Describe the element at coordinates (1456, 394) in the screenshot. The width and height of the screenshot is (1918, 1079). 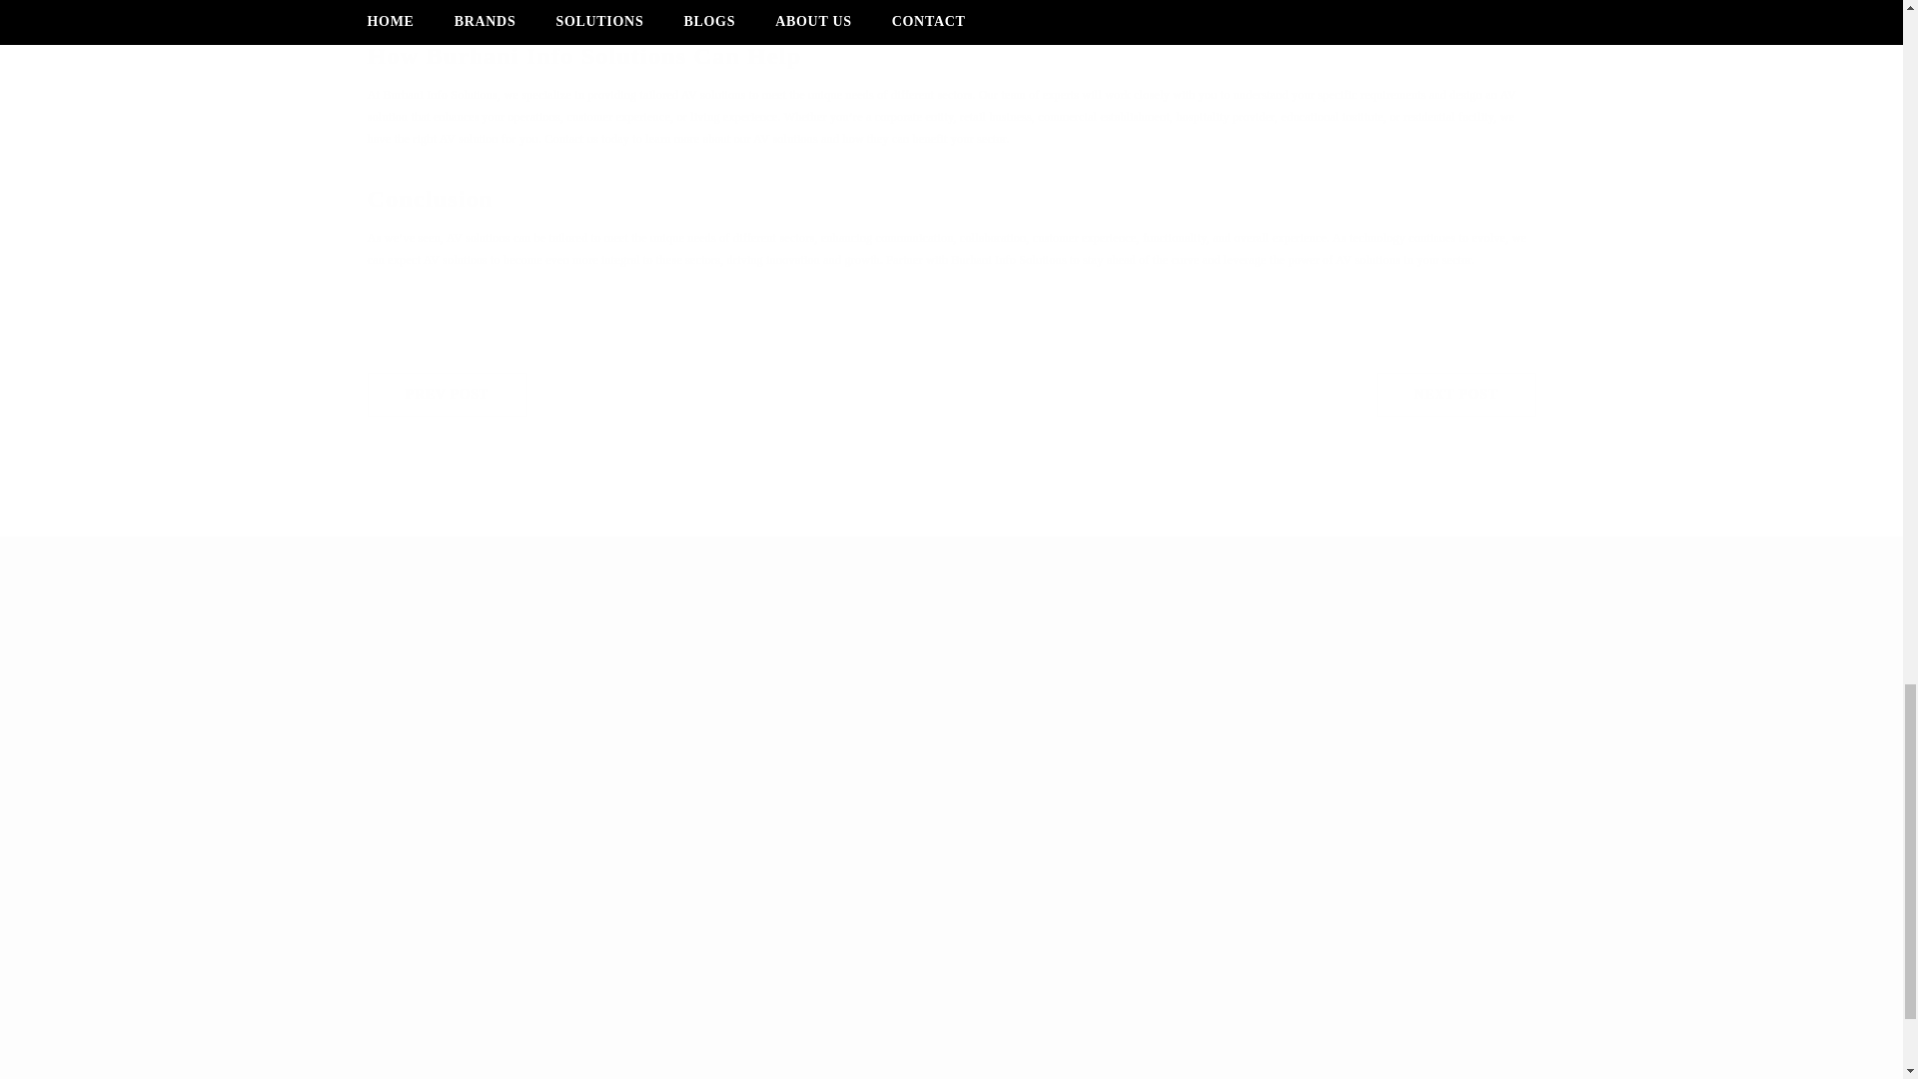
I see `YouTube` at that location.